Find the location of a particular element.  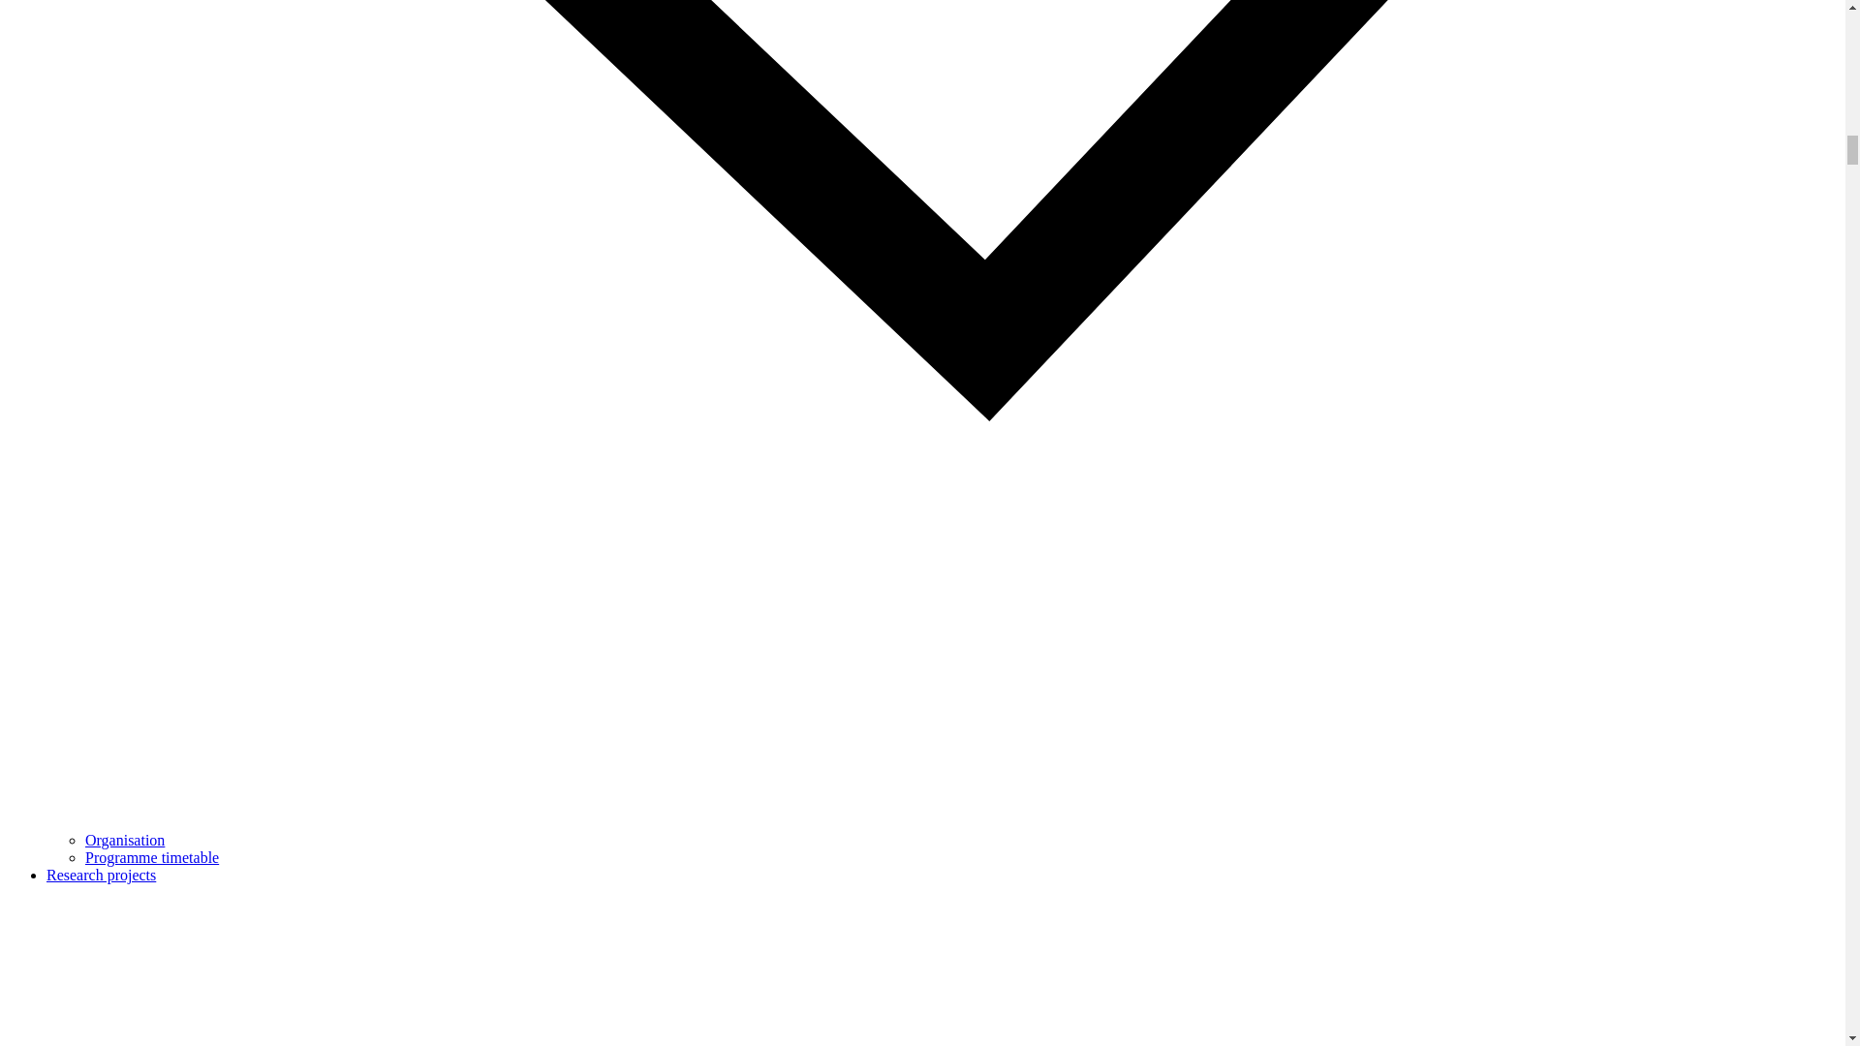

Programme timetable is located at coordinates (152, 857).